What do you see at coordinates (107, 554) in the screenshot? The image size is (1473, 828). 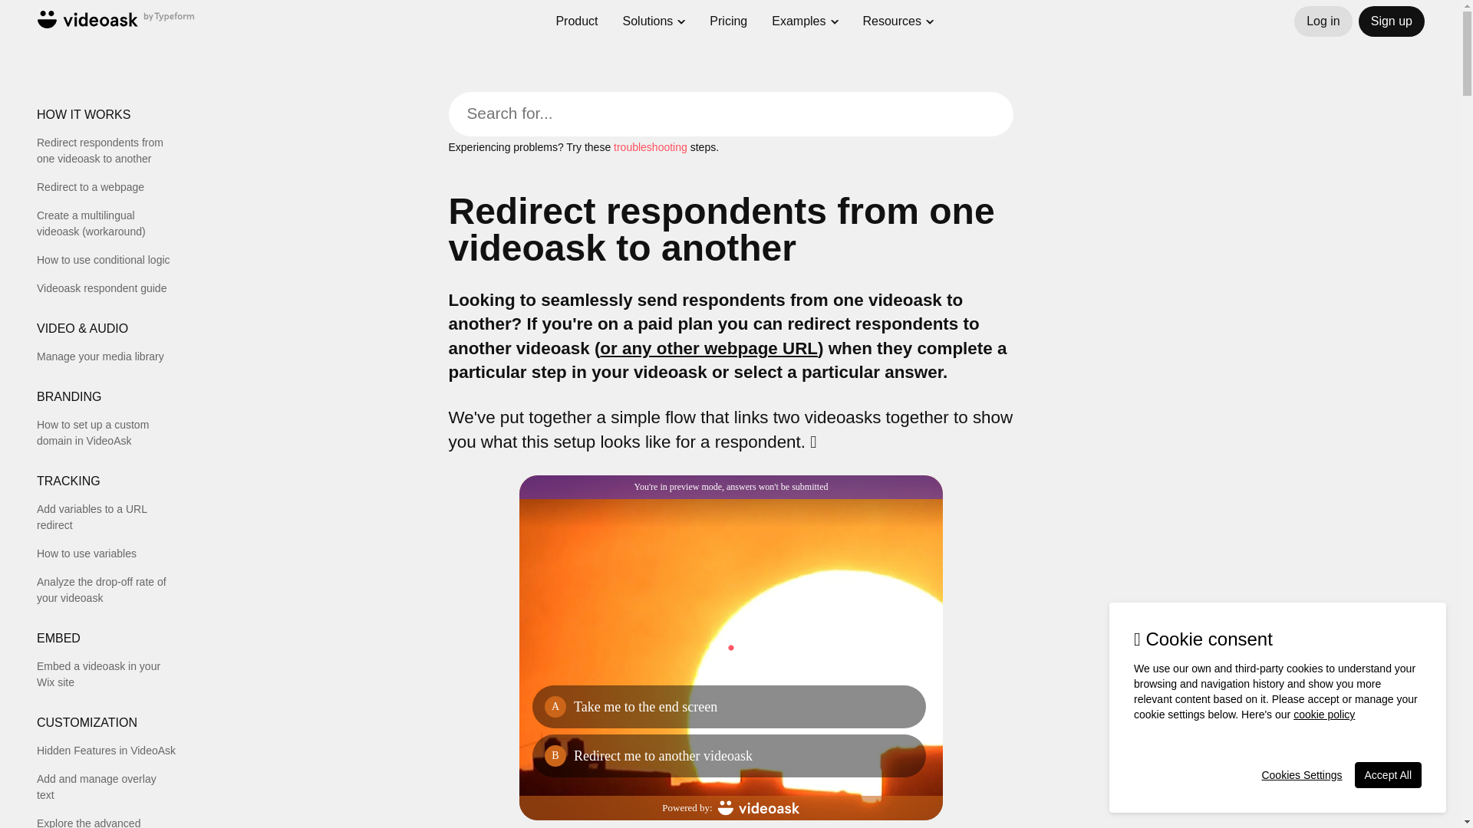 I see `How to use variables` at bounding box center [107, 554].